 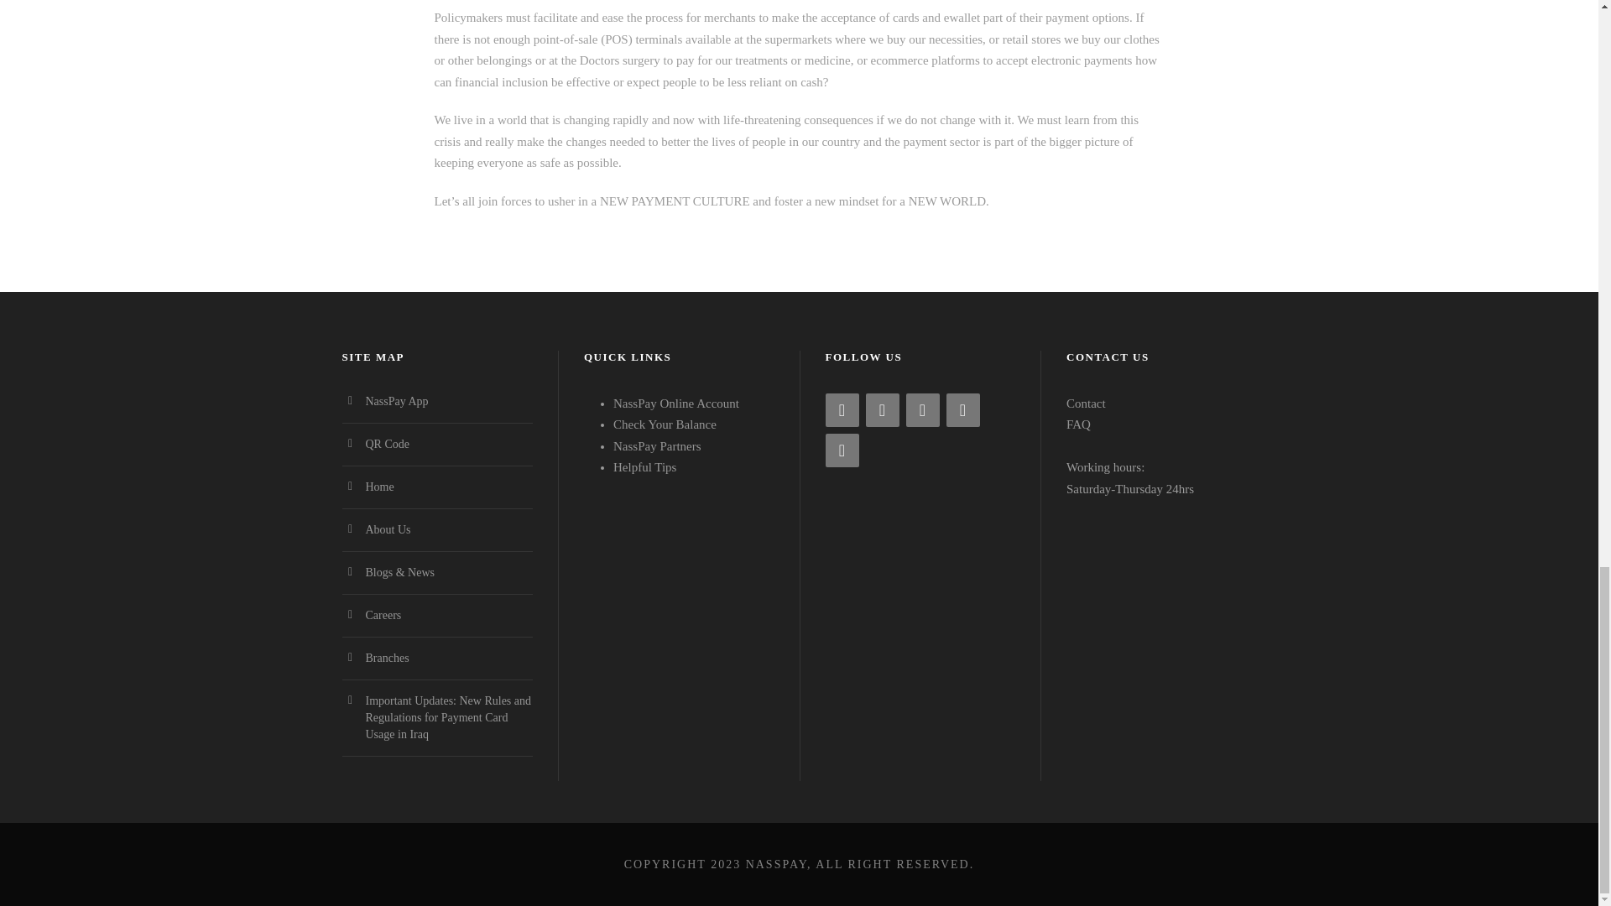 I want to click on NassPay Partners, so click(x=657, y=446).